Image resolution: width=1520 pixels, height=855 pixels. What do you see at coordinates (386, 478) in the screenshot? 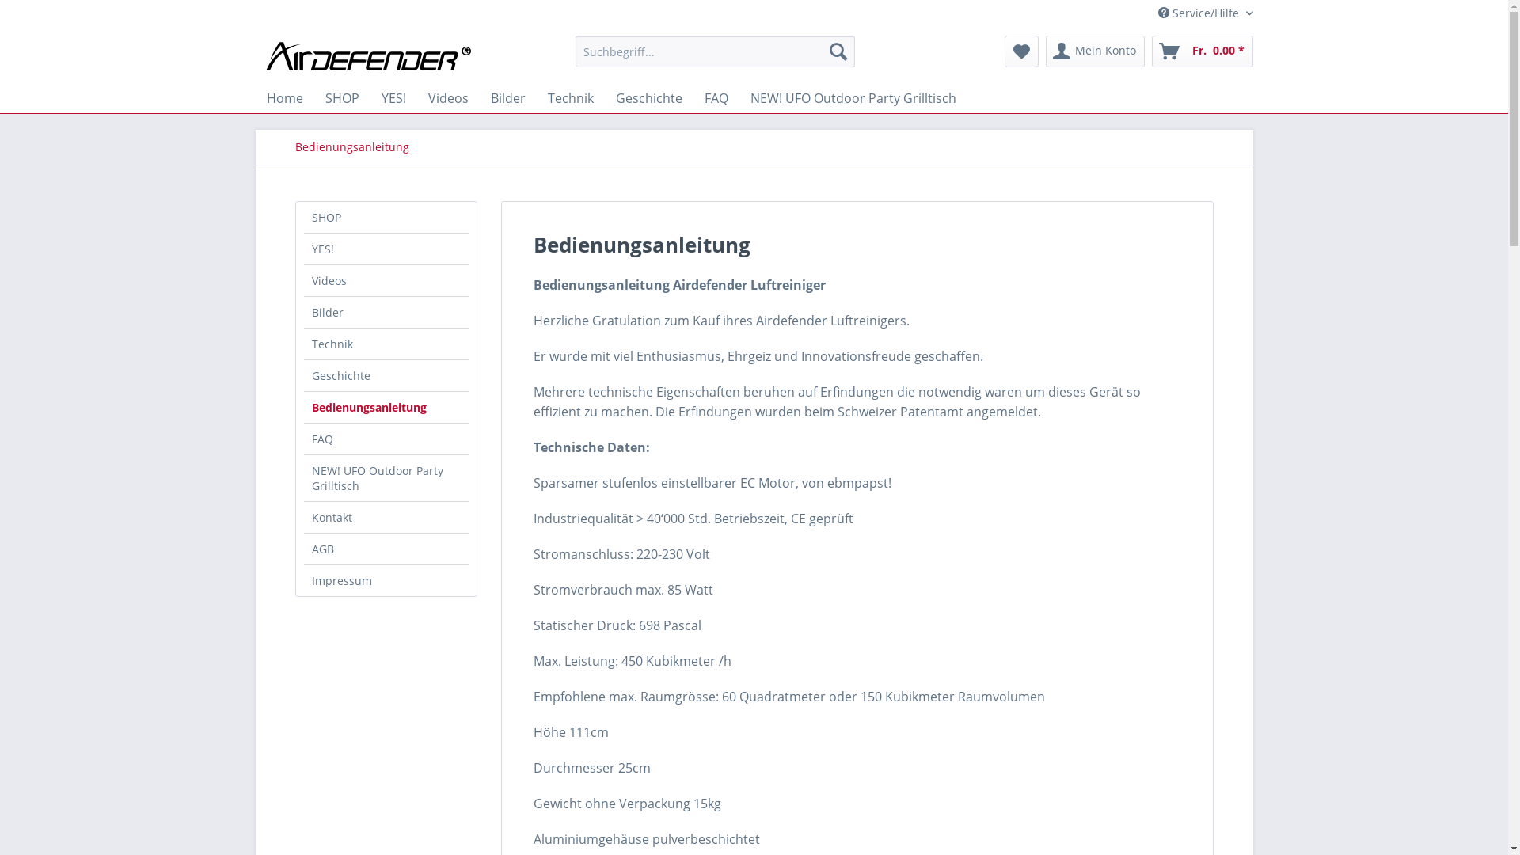
I see `NEW! UFO Outdoor Party Grilltisch` at bounding box center [386, 478].